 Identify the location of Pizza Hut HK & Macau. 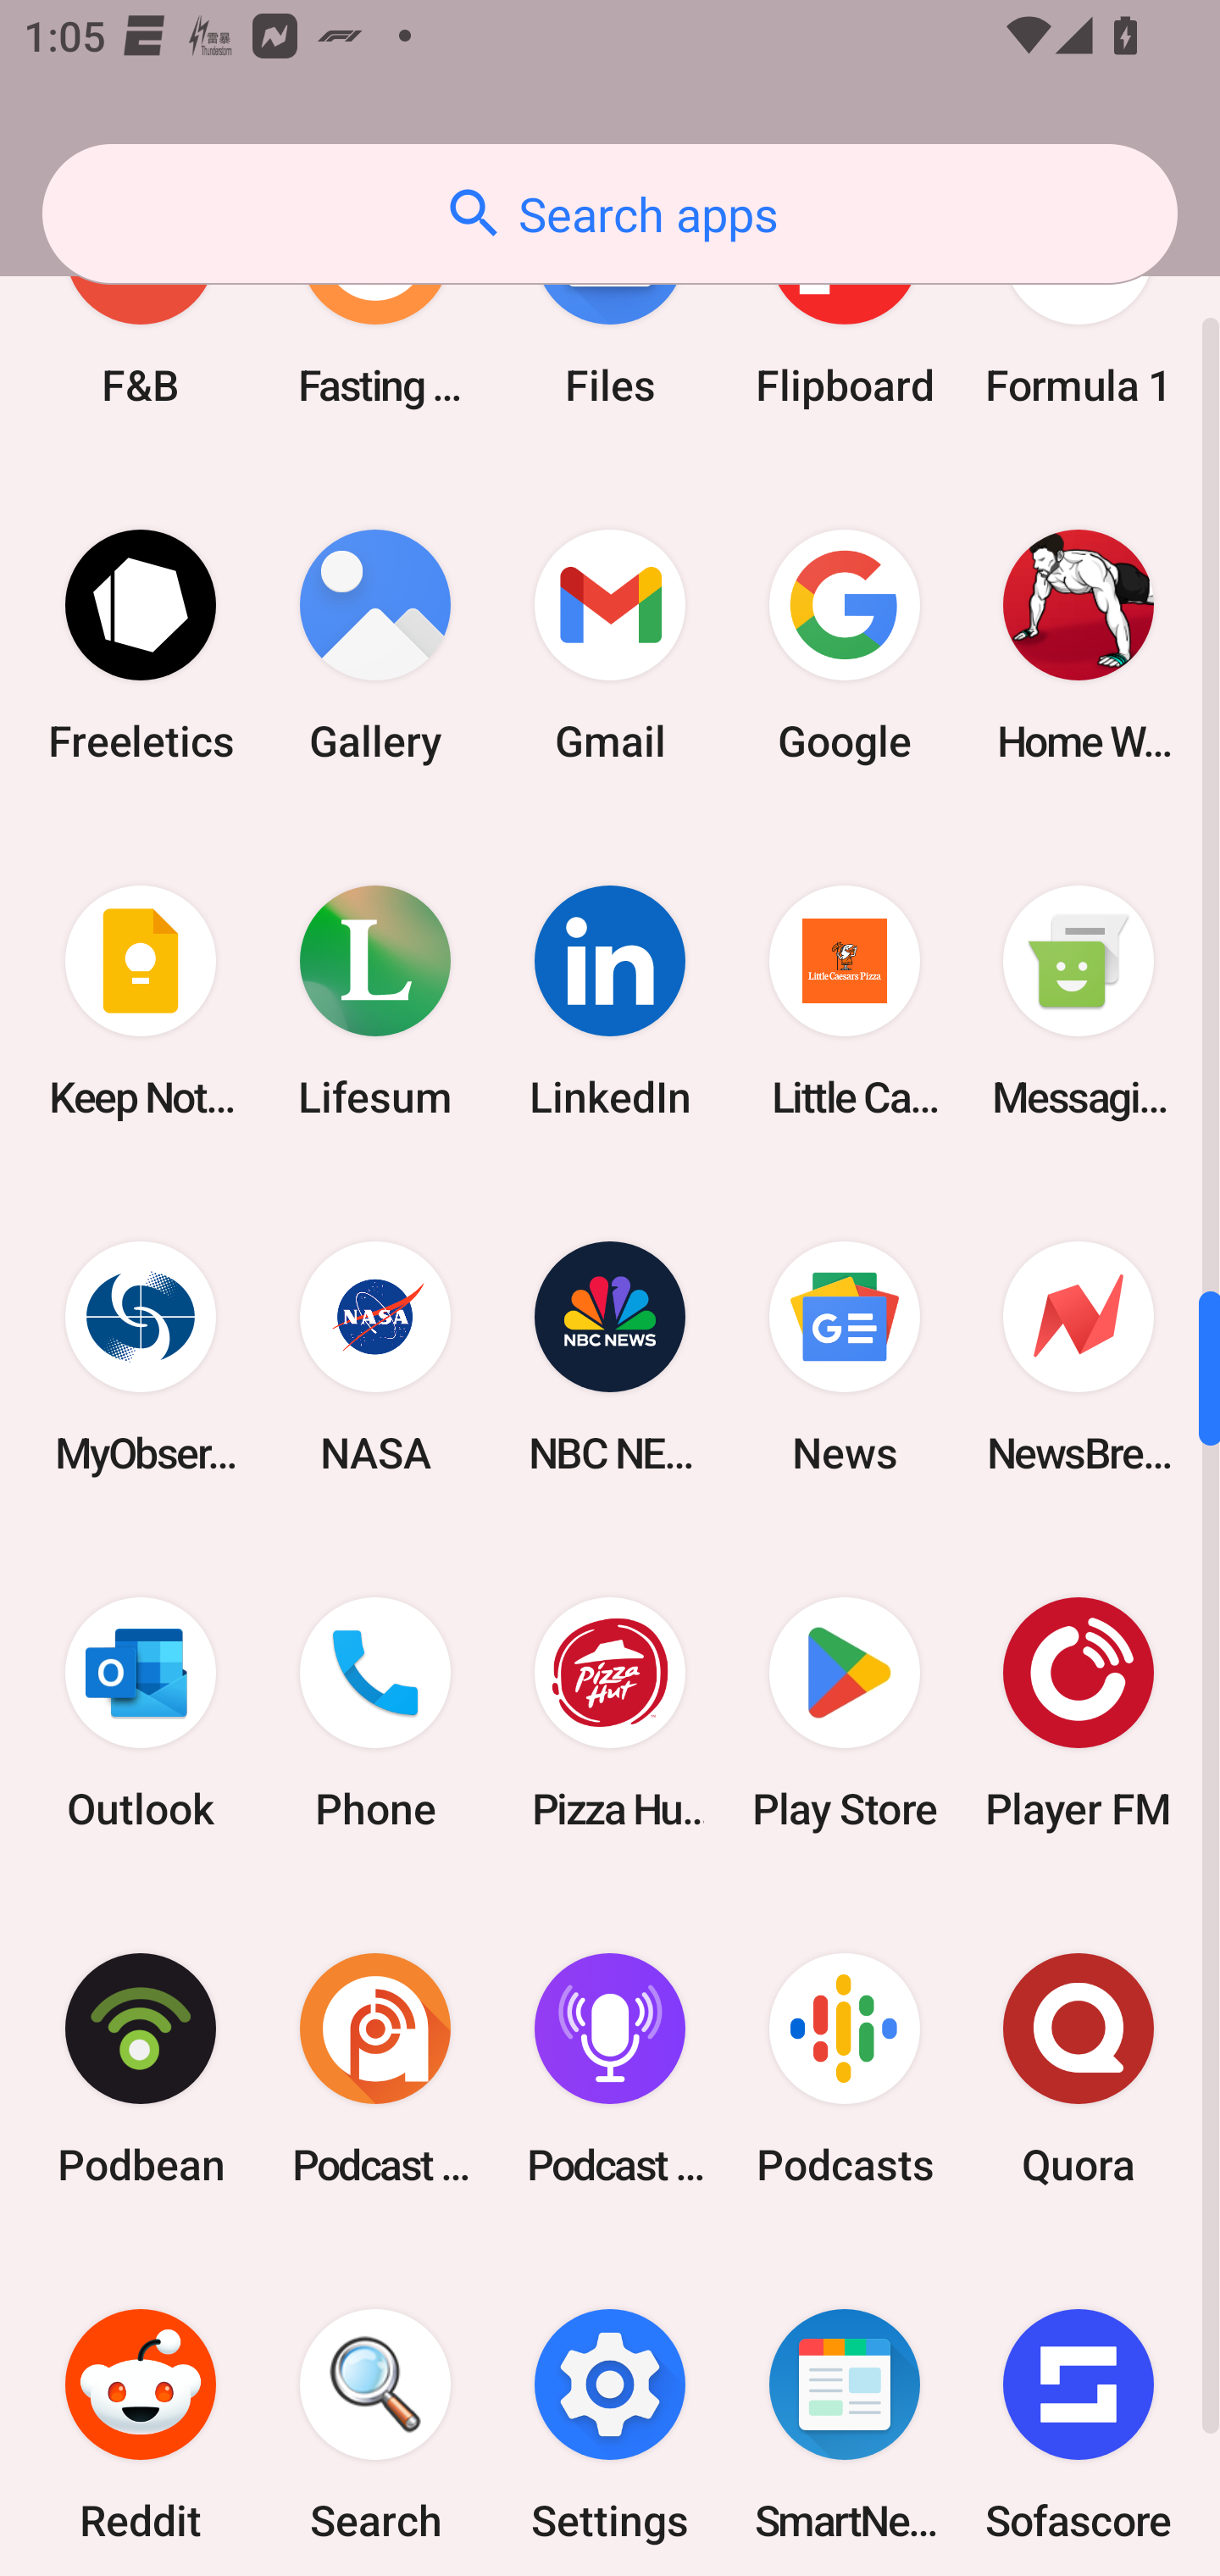
(610, 1713).